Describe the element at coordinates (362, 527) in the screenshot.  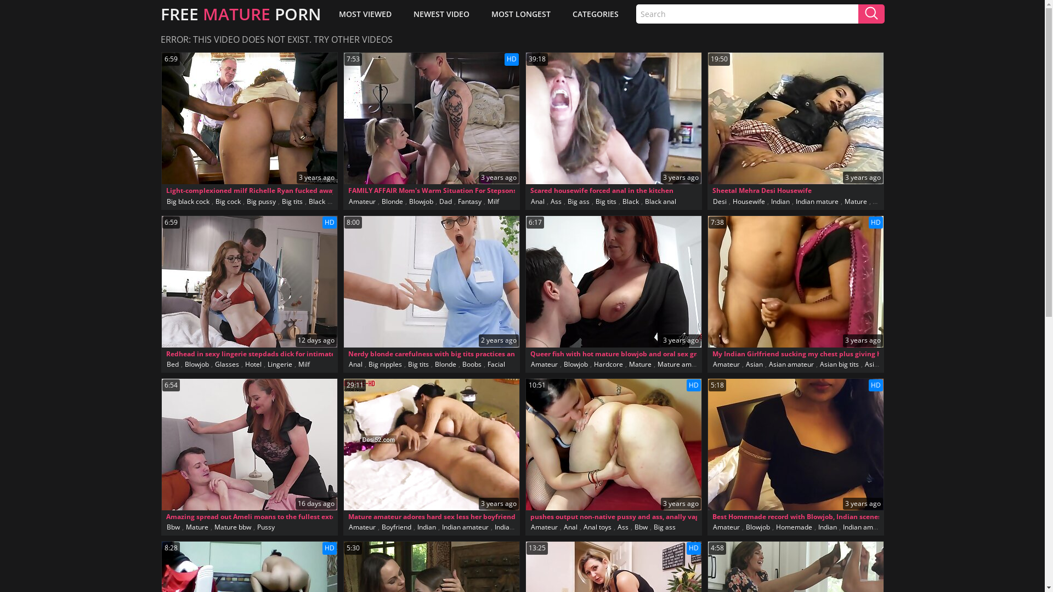
I see `Amateur` at that location.